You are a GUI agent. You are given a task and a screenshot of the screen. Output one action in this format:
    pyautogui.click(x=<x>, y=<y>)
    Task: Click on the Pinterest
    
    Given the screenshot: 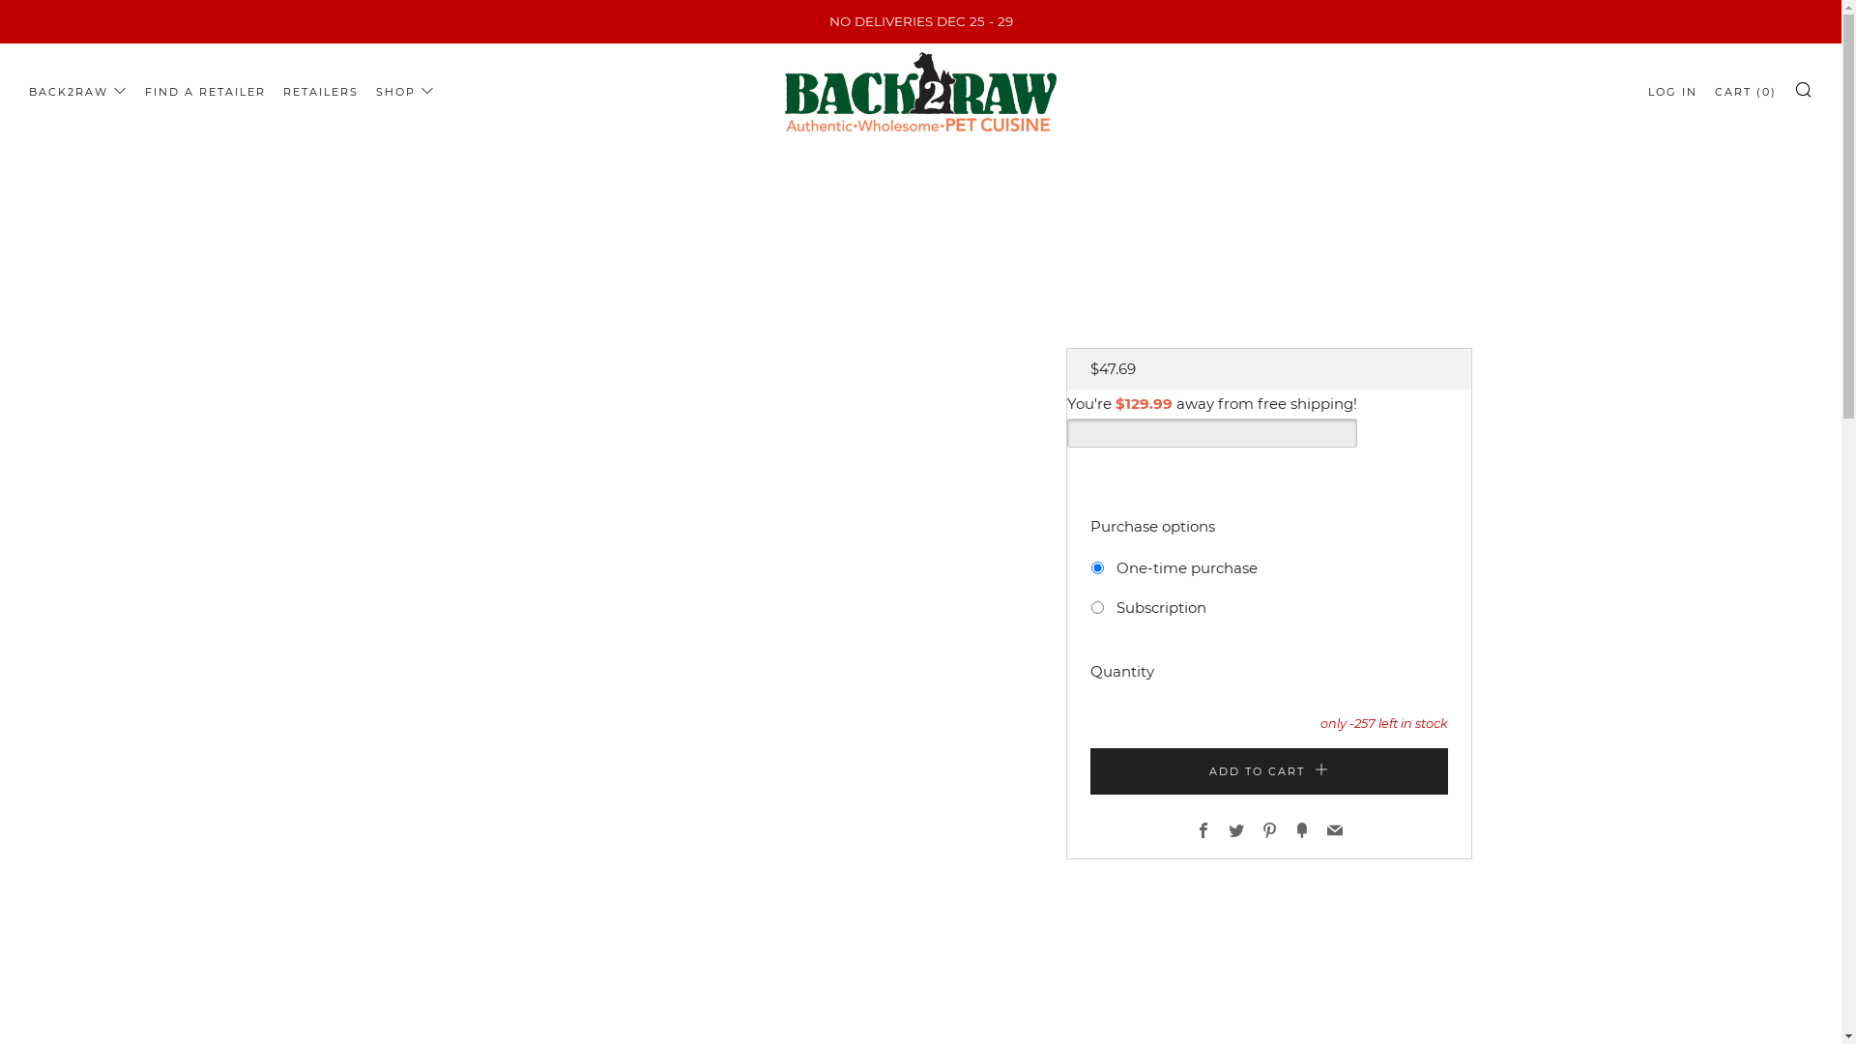 What is the action you would take?
    pyautogui.click(x=1268, y=831)
    